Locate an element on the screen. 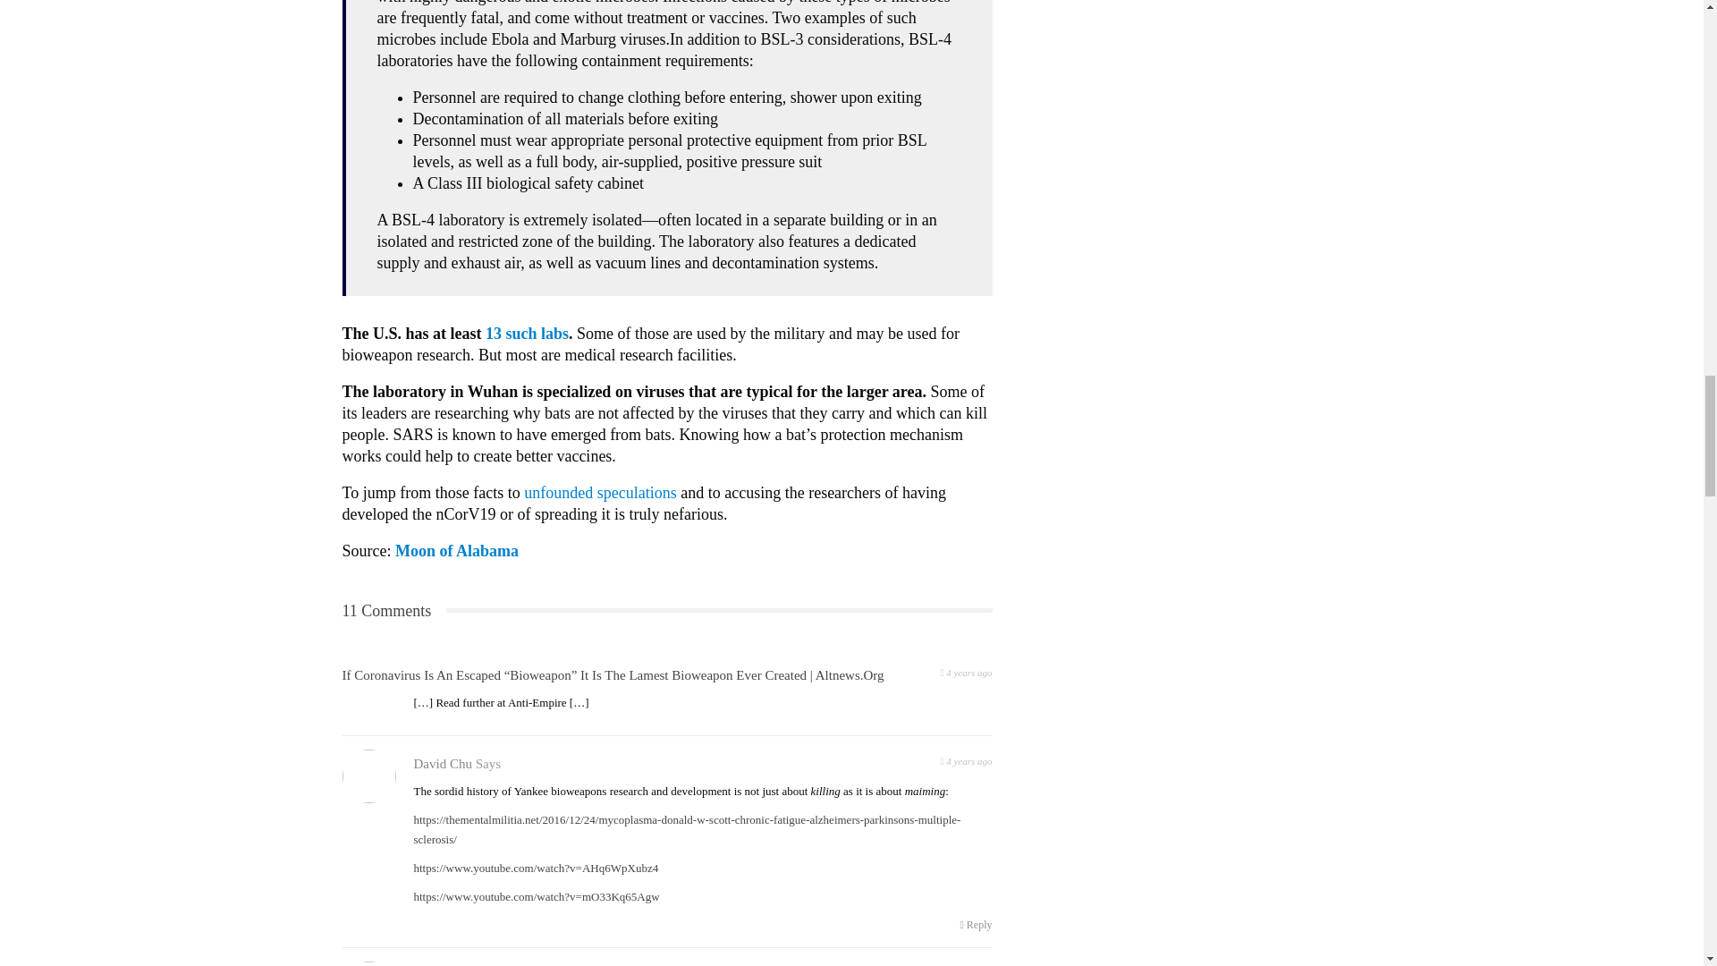 The image size is (1717, 966). 13 such labs is located at coordinates (527, 333).